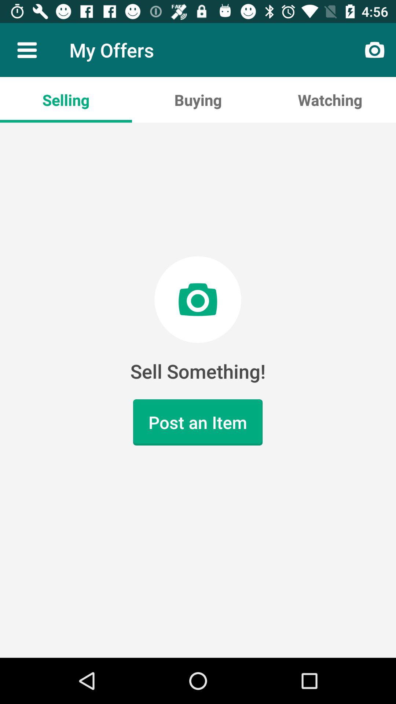  What do you see at coordinates (27, 50) in the screenshot?
I see `launch item to the left of the my offers icon` at bounding box center [27, 50].